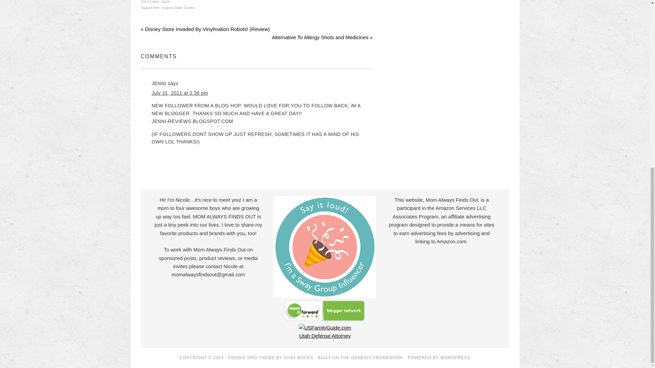 This screenshot has height=368, width=655. I want to click on Zulily, so click(166, 1).